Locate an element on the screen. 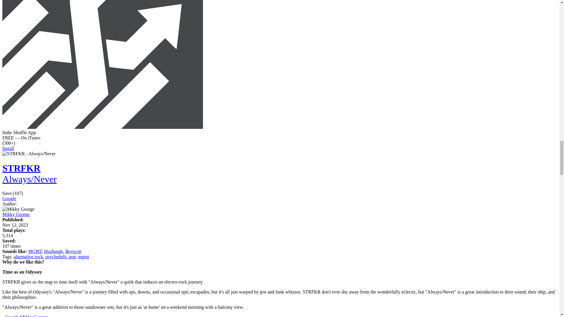 The width and height of the screenshot is (564, 317). Google is located at coordinates (9, 198).